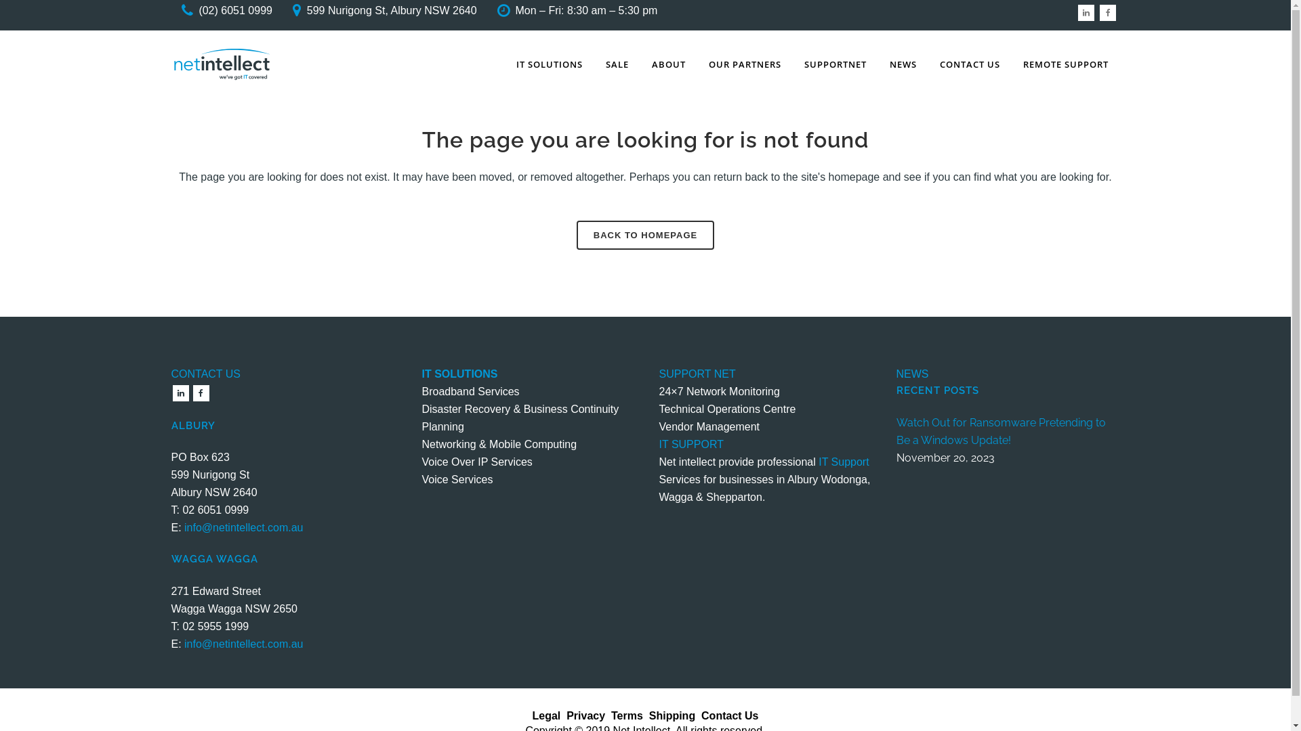 The image size is (1301, 731). Describe the element at coordinates (1008, 432) in the screenshot. I see `Watch Out for Ransomware Pretending to Be a Windows Update!` at that location.